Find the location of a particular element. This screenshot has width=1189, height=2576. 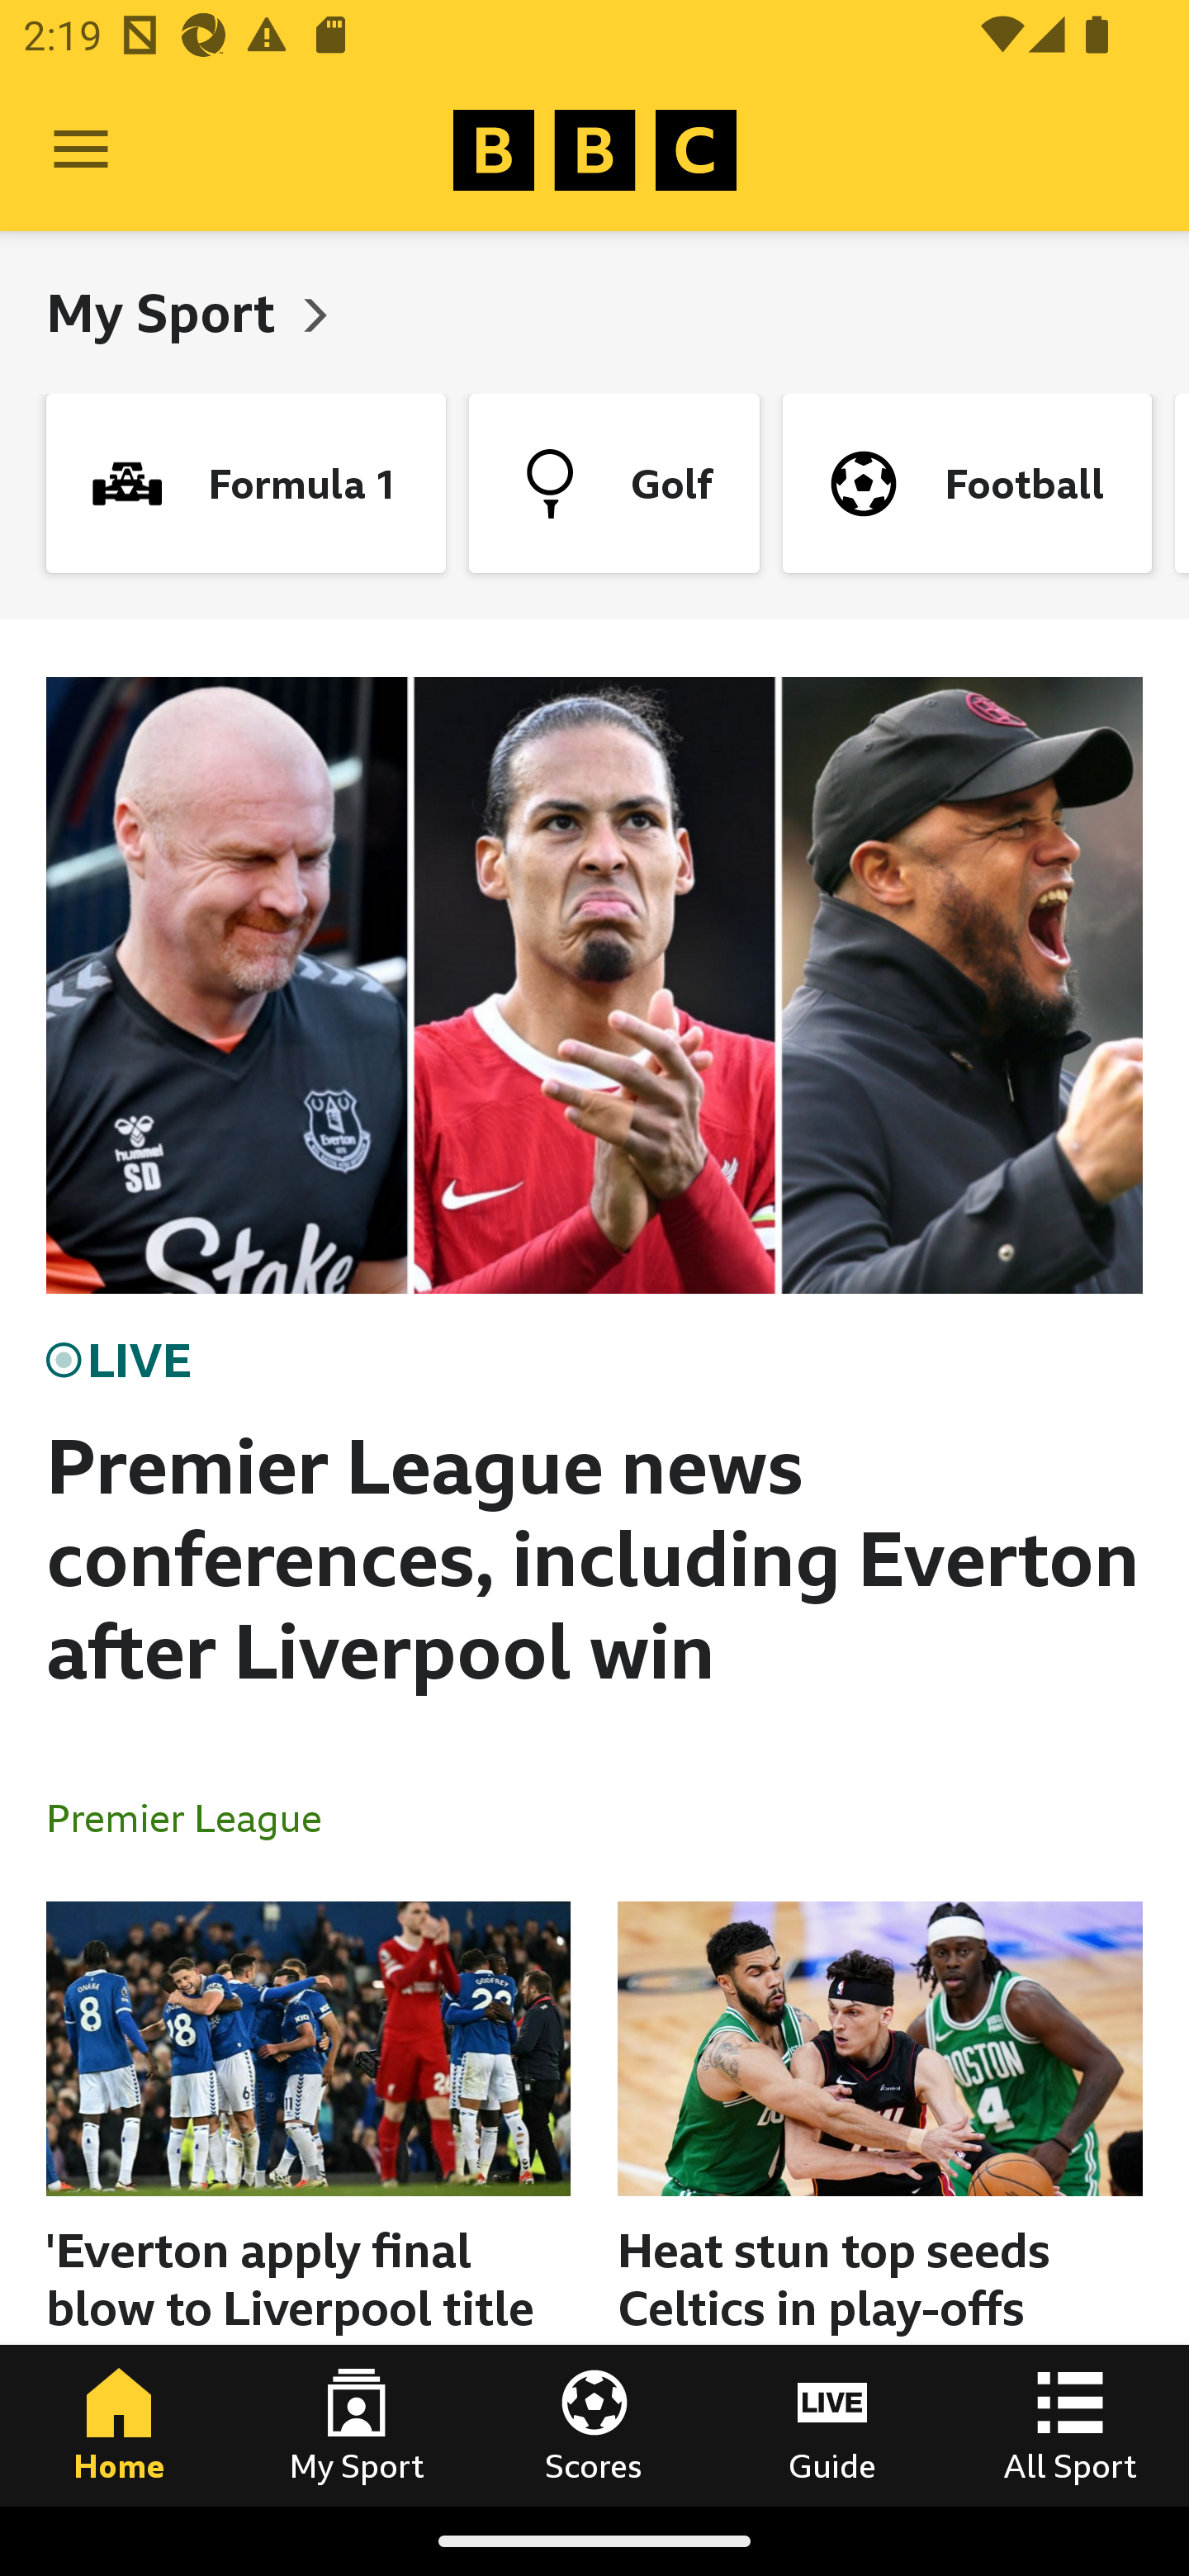

Scores is located at coordinates (594, 2425).